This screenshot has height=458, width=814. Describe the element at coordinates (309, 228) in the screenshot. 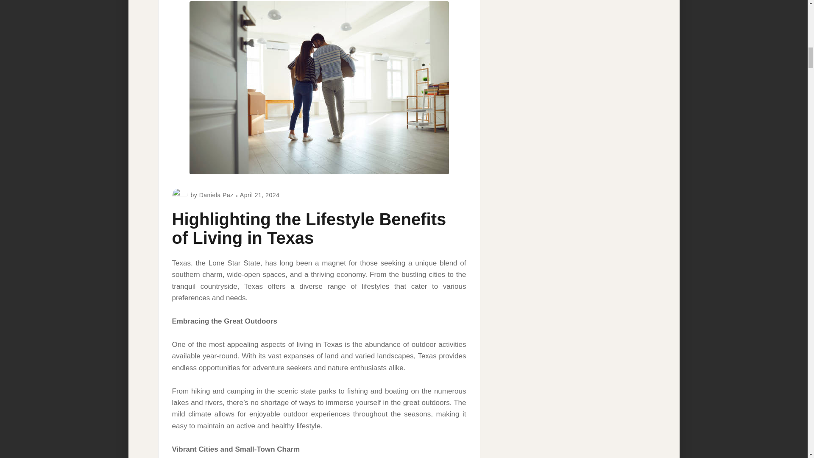

I see `Highlighting the Lifestyle Benefits of Living in Texas` at that location.